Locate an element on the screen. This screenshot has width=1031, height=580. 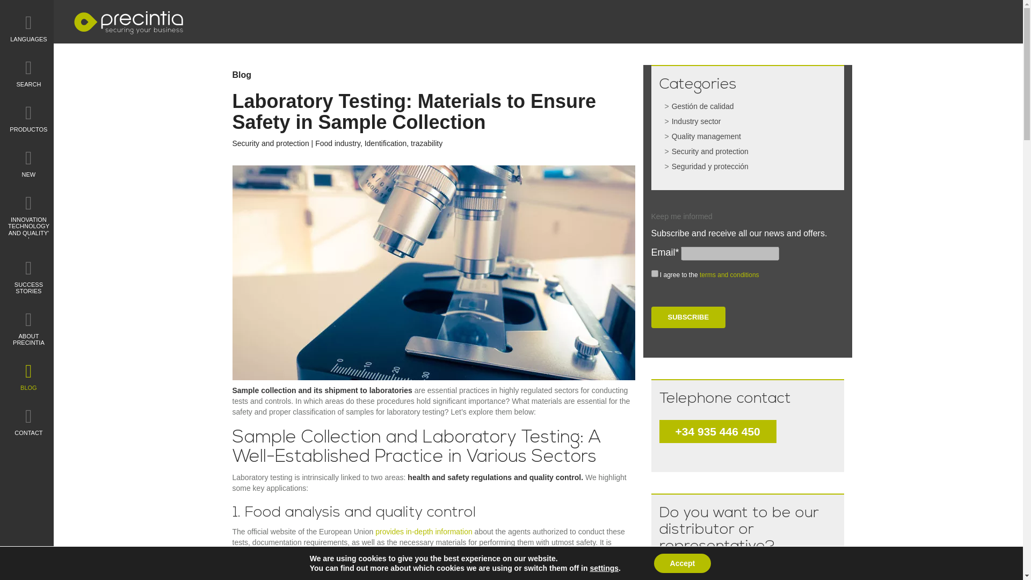
SEARCH is located at coordinates (29, 73).